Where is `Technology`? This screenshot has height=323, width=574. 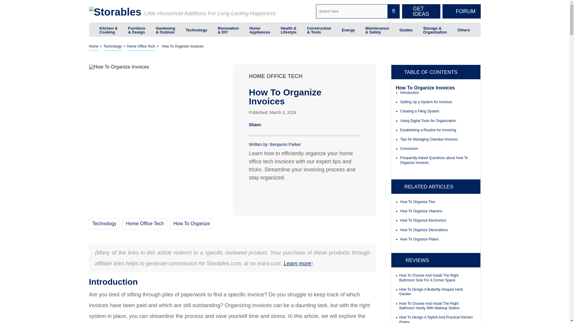 Technology is located at coordinates (196, 29).